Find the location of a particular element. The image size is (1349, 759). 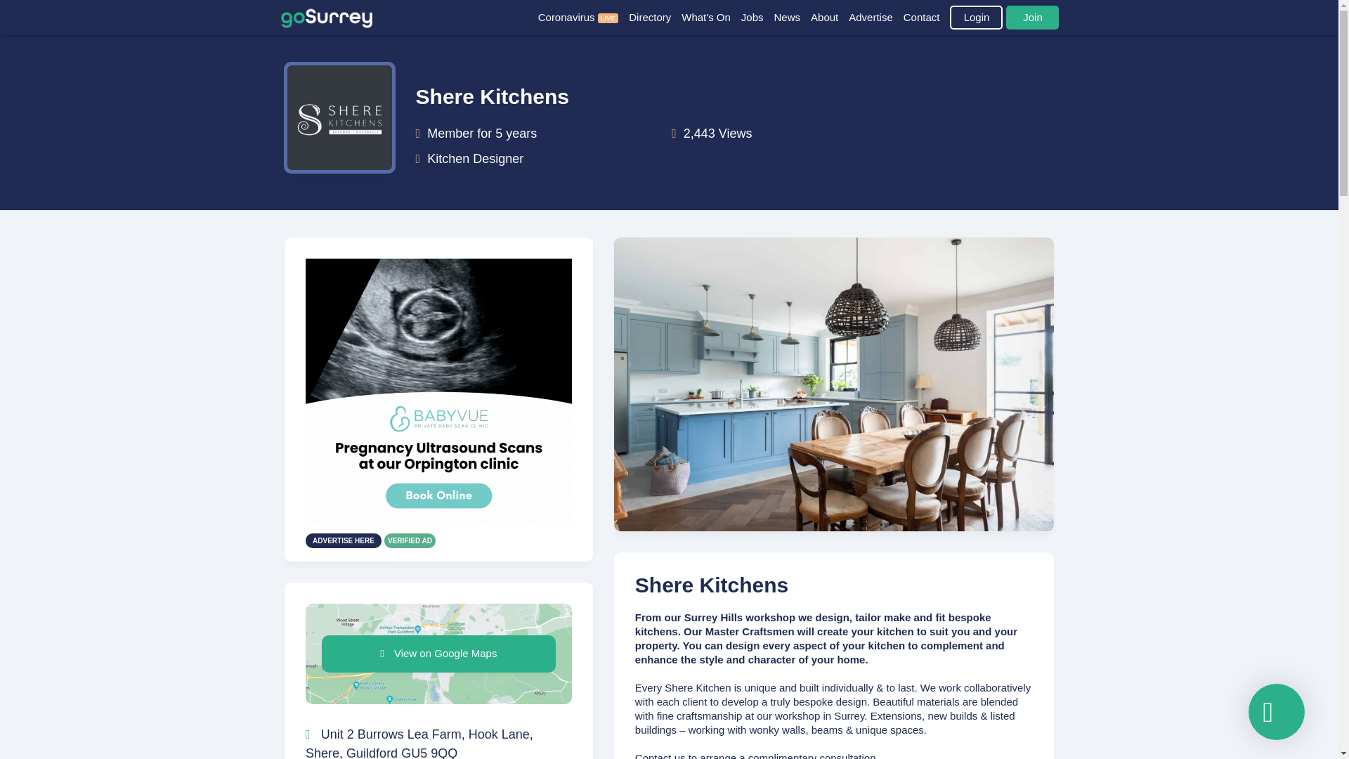

News is located at coordinates (793, 17).